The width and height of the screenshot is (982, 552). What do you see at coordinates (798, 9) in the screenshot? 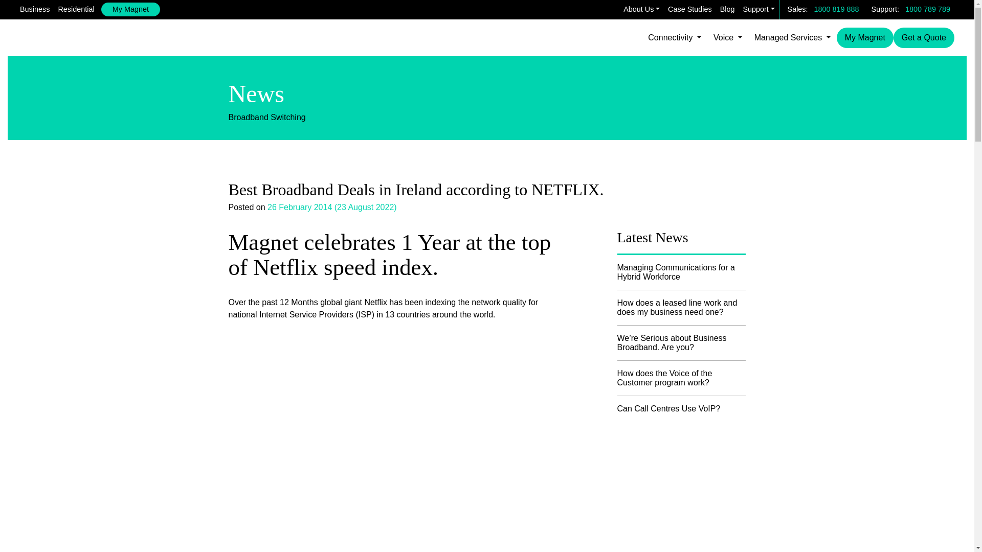
I see `Sales:` at bounding box center [798, 9].